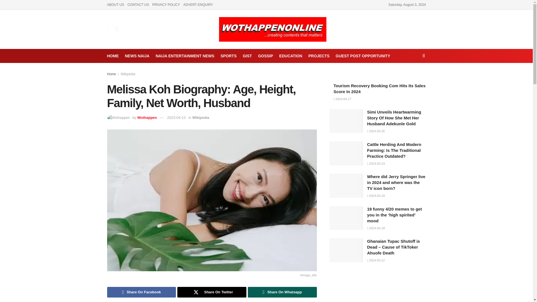 This screenshot has height=302, width=537. What do you see at coordinates (228, 56) in the screenshot?
I see `SPORTS` at bounding box center [228, 56].